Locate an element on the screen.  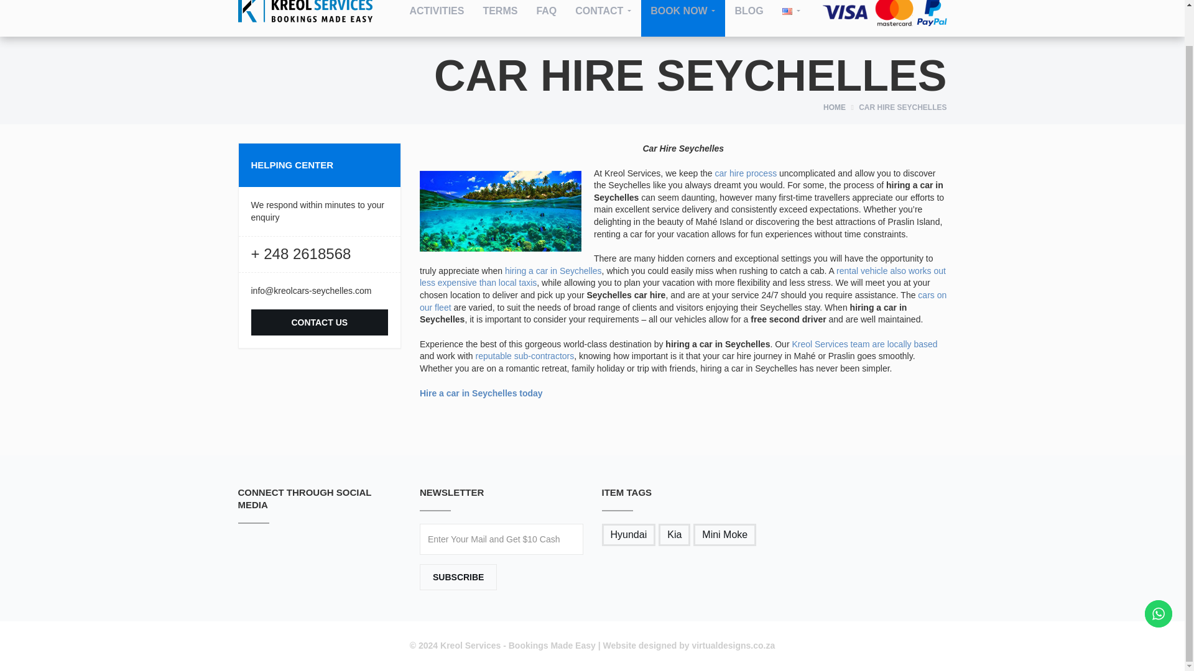
CONTACT is located at coordinates (603, 19).